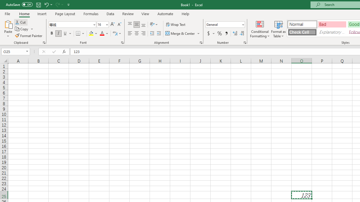 The image size is (360, 202). Describe the element at coordinates (122, 43) in the screenshot. I see `Format Cell Font` at that location.